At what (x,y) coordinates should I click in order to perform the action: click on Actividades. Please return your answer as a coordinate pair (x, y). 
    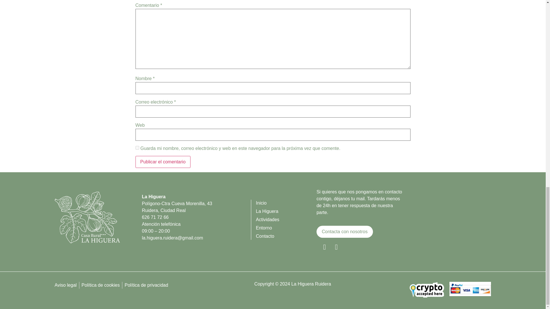
    Looking at the image, I should click on (286, 220).